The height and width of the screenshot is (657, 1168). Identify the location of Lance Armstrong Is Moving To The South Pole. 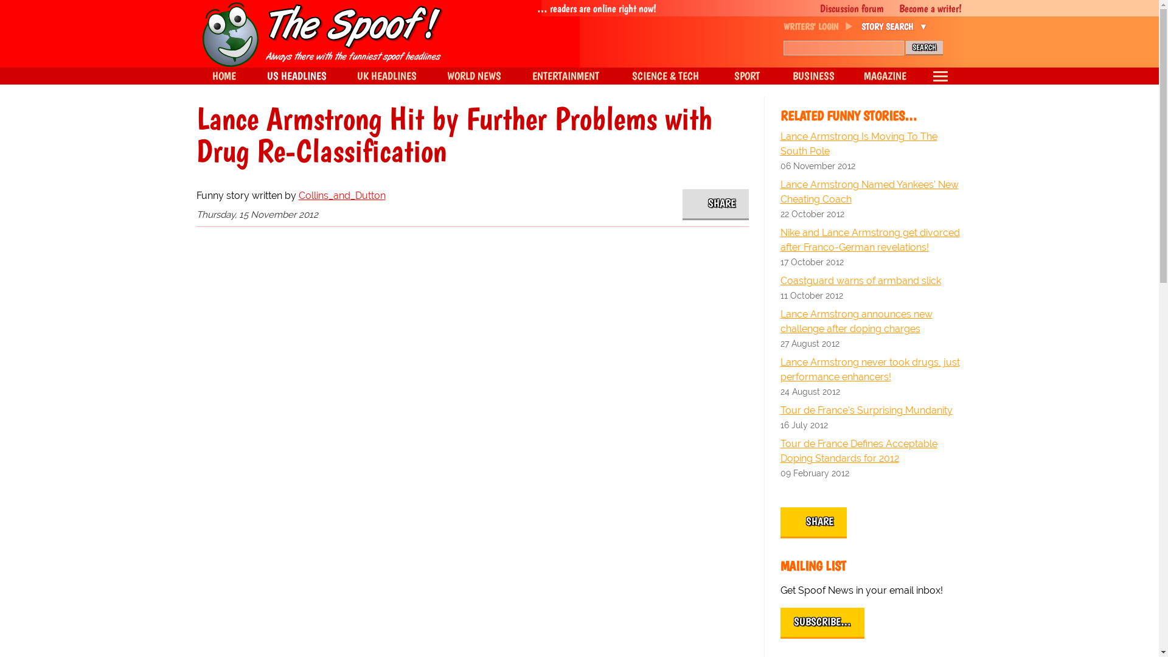
(871, 144).